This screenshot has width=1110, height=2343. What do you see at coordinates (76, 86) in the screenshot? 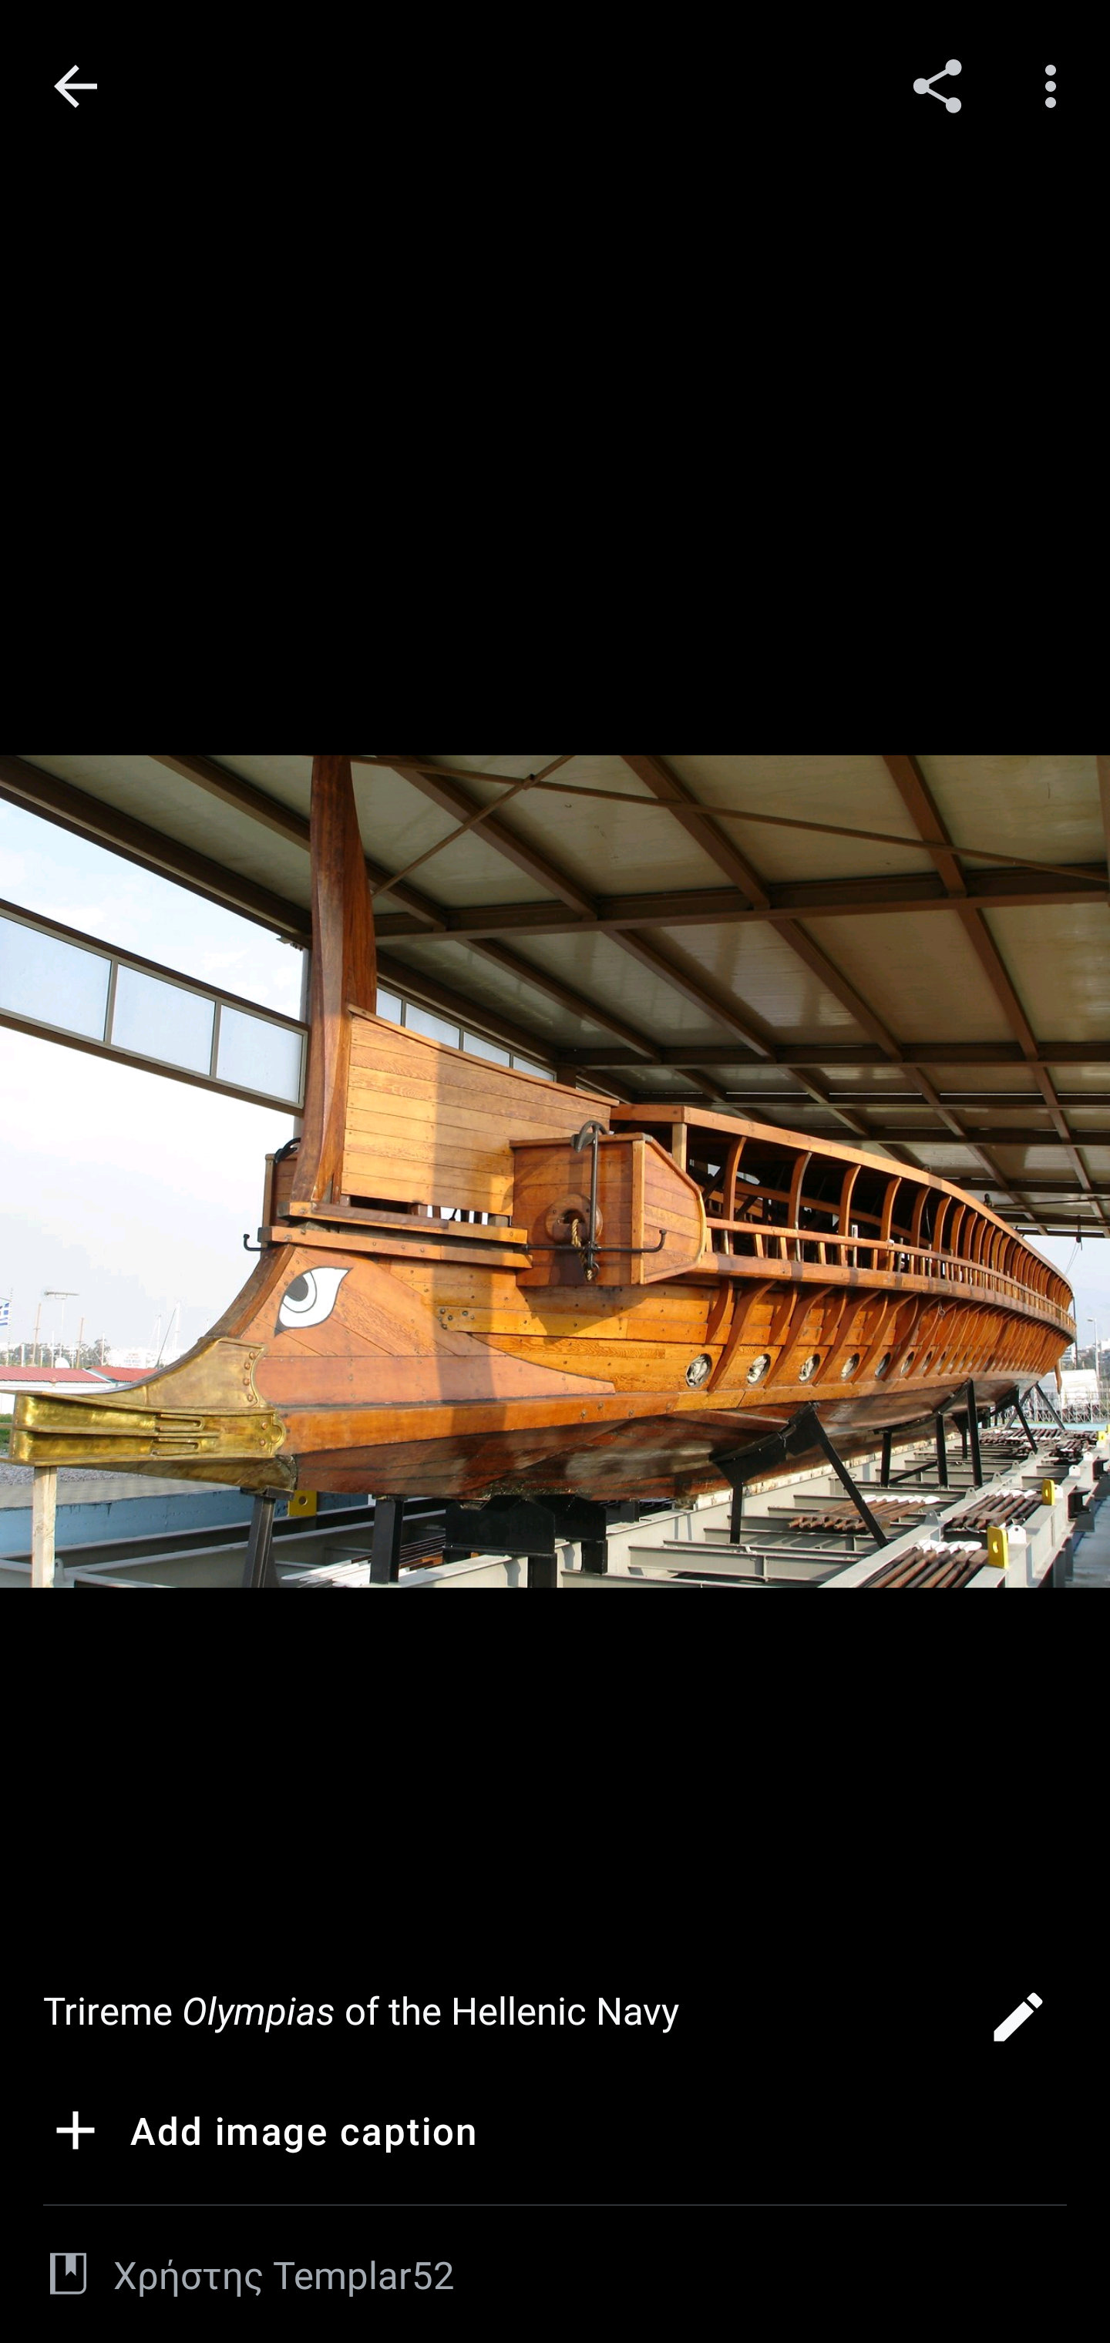
I see `Navigate up` at bounding box center [76, 86].